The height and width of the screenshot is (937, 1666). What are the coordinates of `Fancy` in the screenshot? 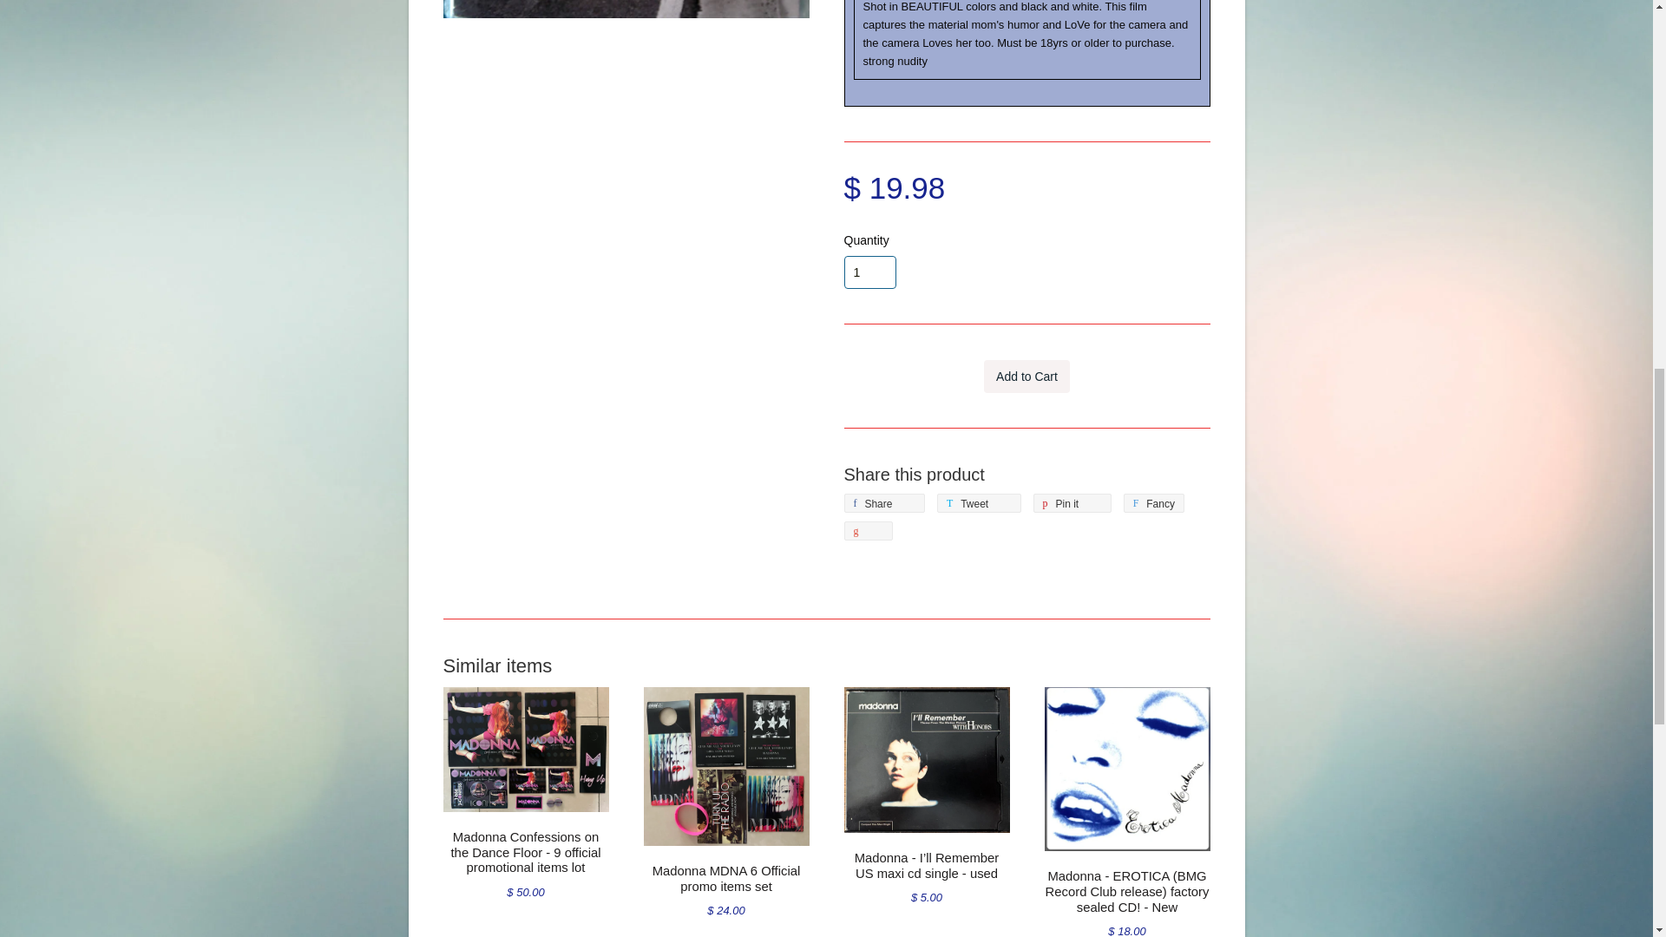 It's located at (1154, 503).